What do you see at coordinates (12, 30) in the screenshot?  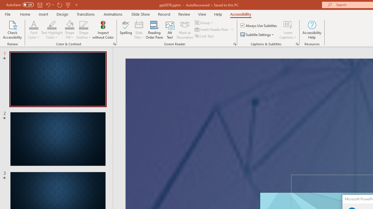 I see `Check Accessibility` at bounding box center [12, 30].